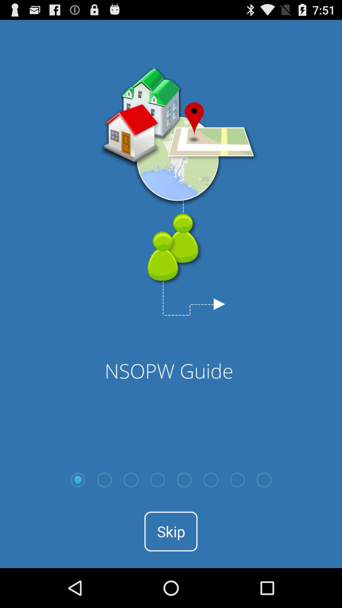  Describe the element at coordinates (78, 480) in the screenshot. I see `go to select option` at that location.